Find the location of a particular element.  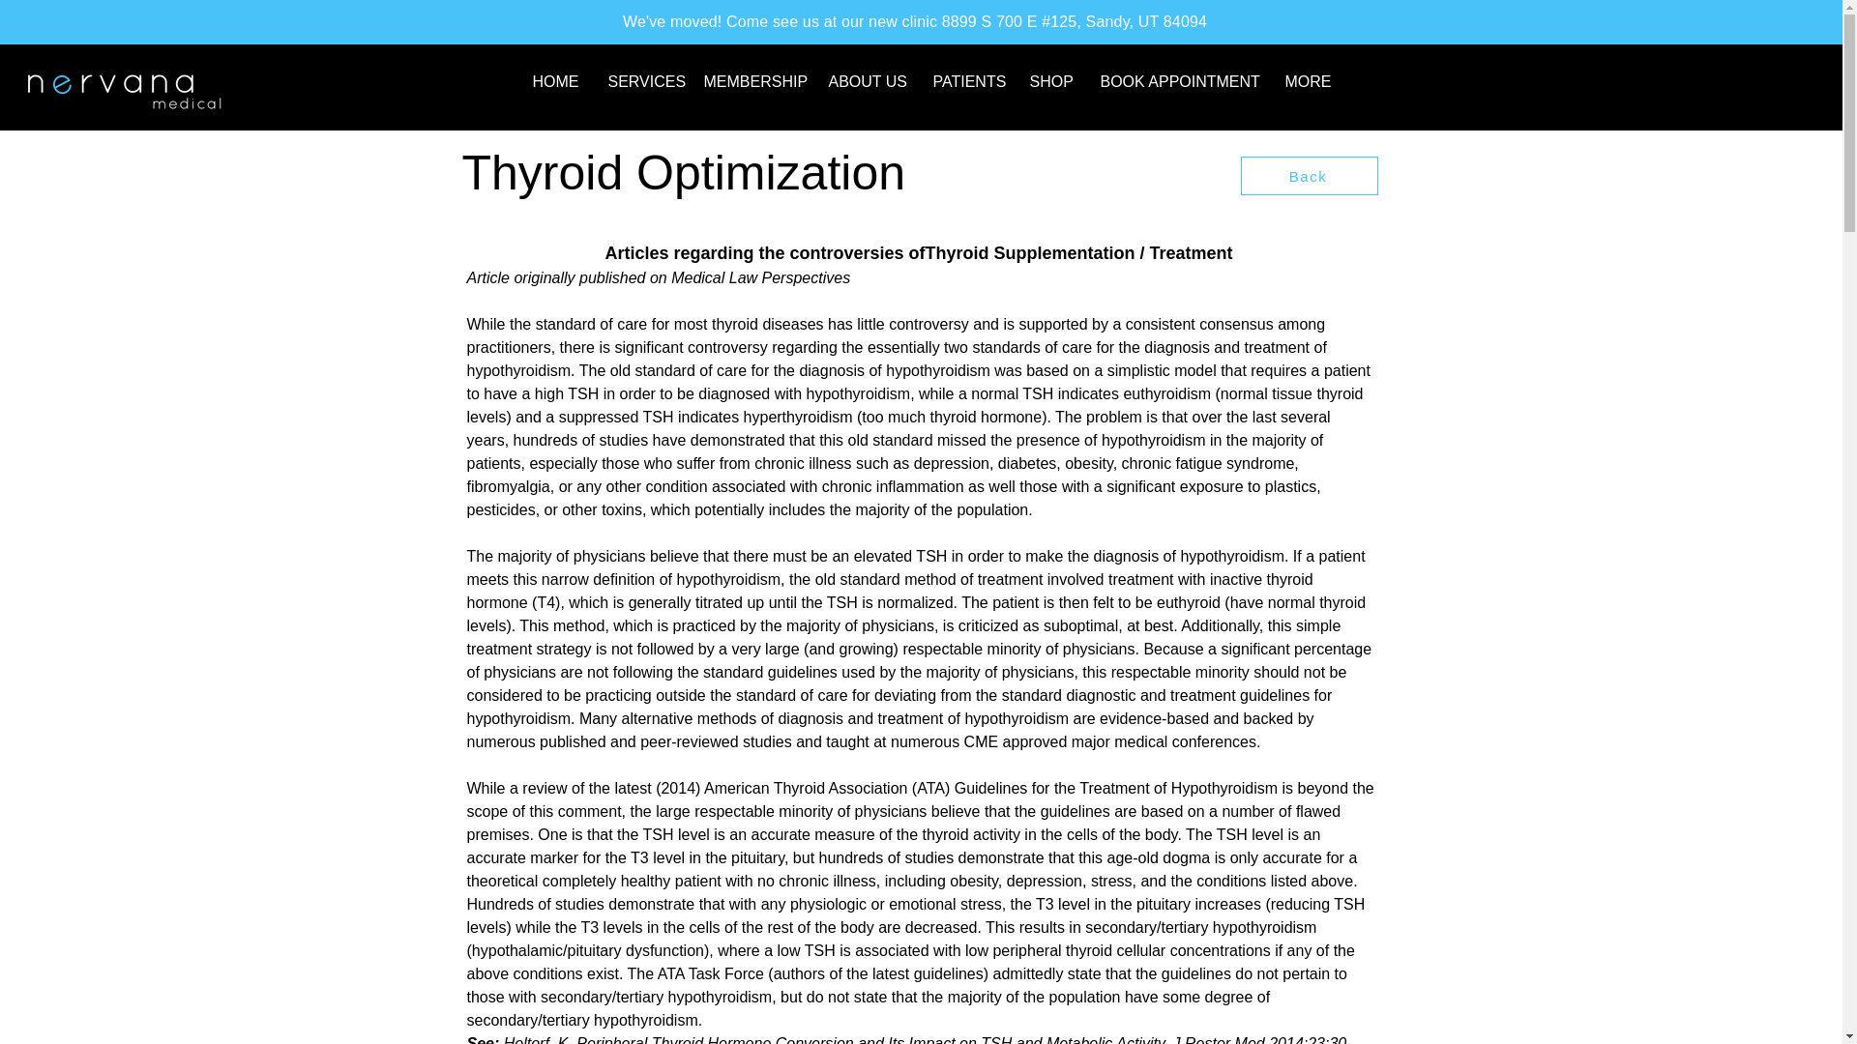

HOME is located at coordinates (555, 82).